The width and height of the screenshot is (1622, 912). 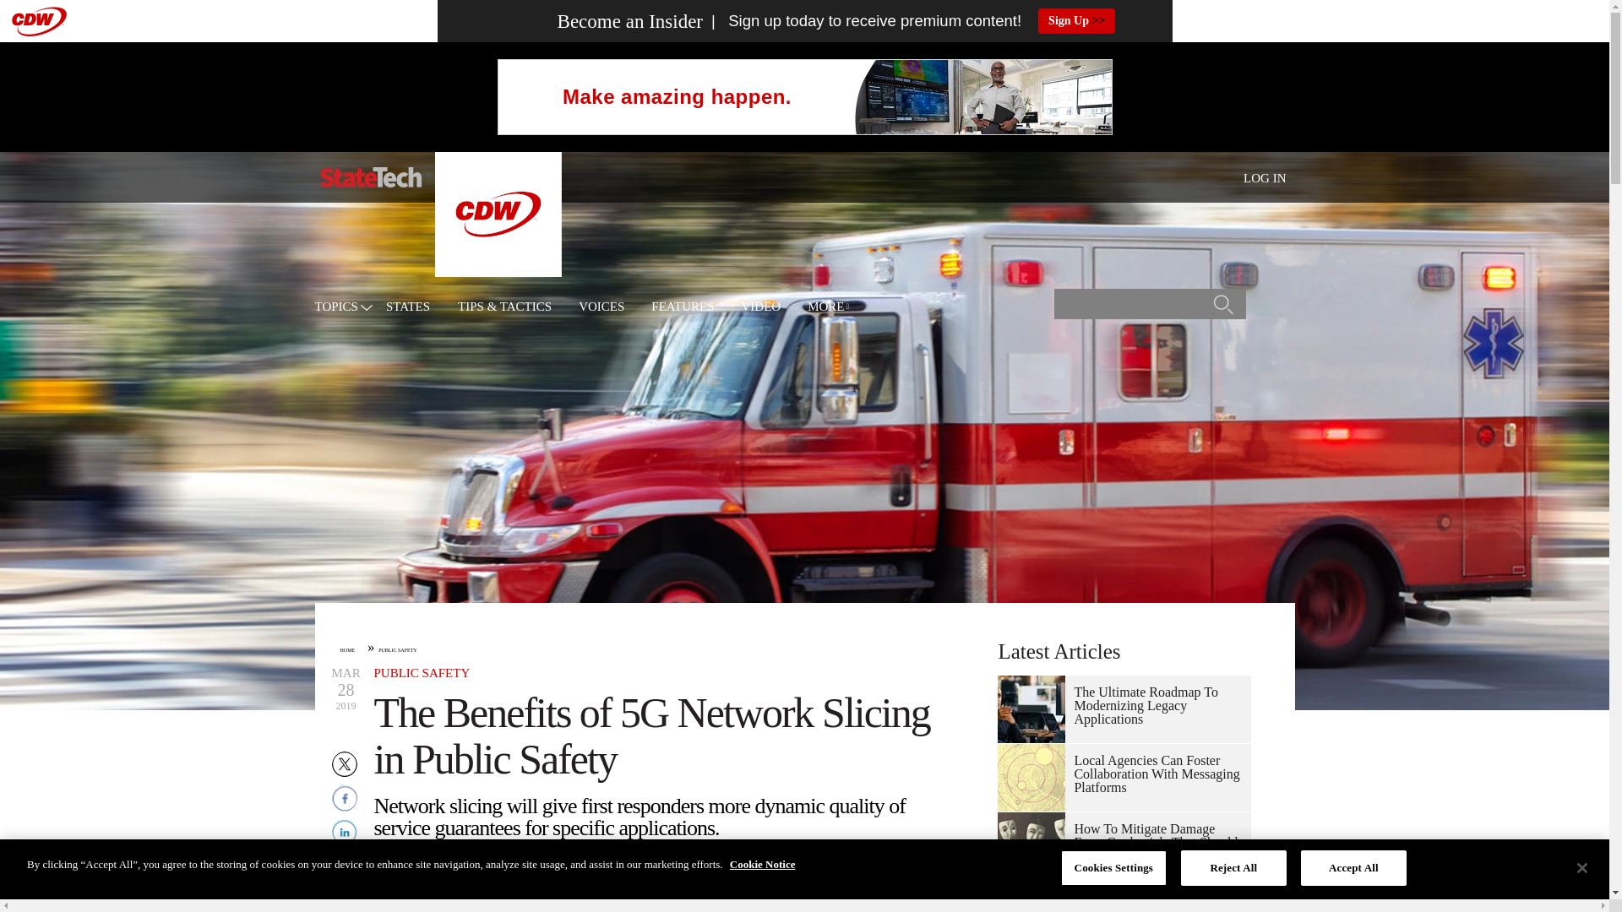 I want to click on CDW, so click(x=498, y=272).